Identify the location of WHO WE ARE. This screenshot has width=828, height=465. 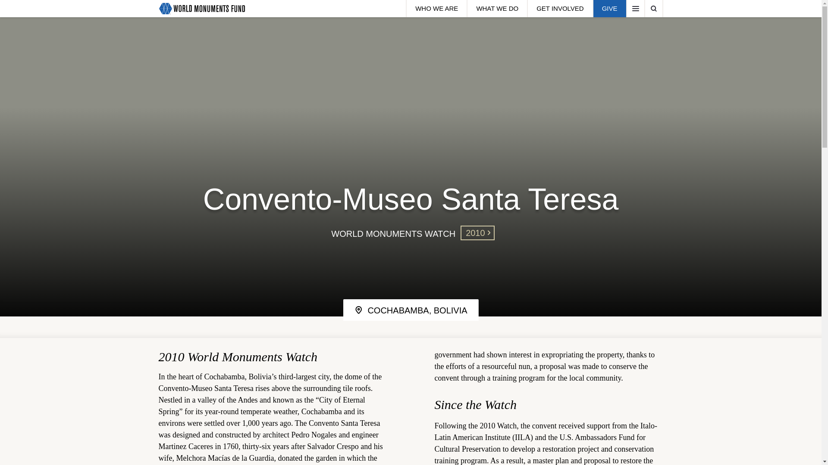
(436, 9).